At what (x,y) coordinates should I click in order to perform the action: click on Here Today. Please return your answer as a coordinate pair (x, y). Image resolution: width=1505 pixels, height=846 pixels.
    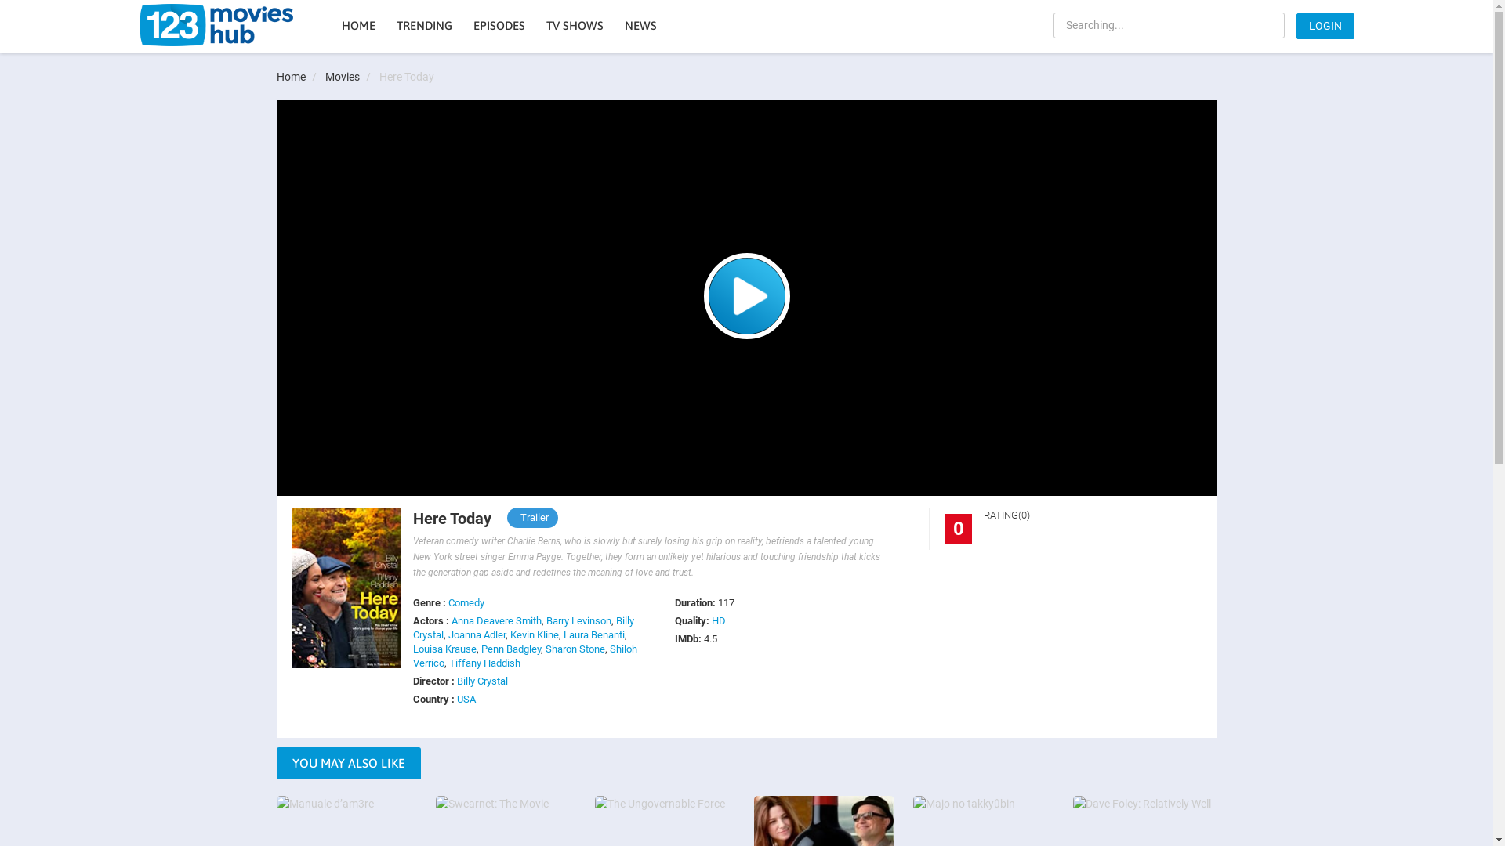
    Looking at the image, I should click on (746, 296).